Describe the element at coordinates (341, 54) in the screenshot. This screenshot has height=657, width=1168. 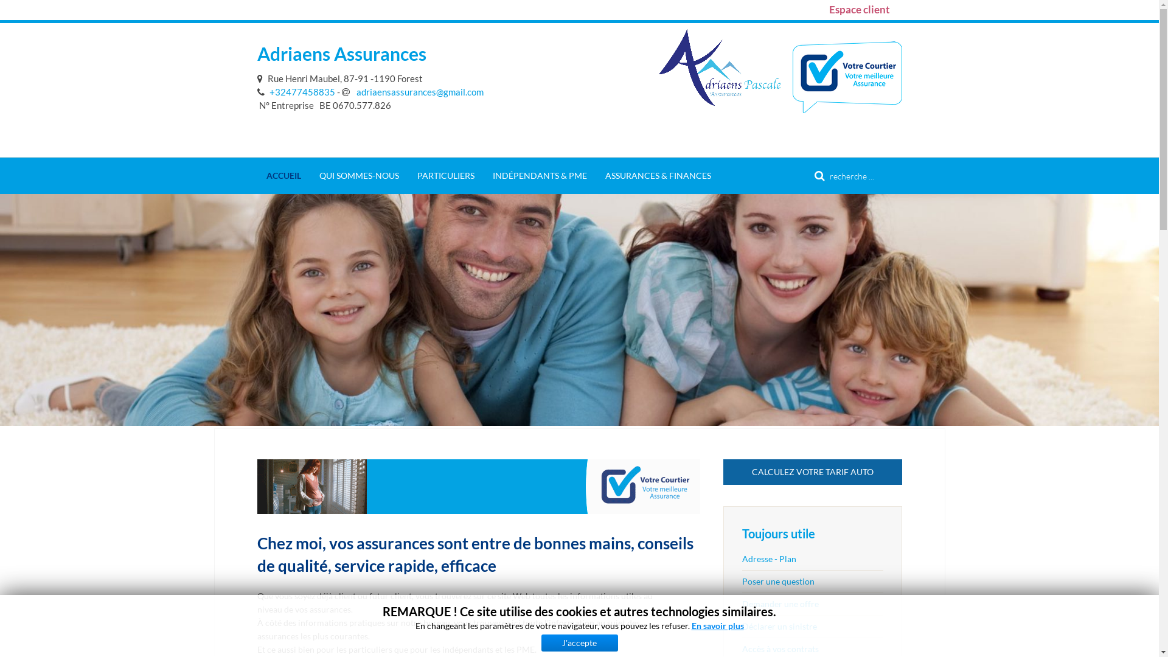
I see `Adriaens Assurances` at that location.